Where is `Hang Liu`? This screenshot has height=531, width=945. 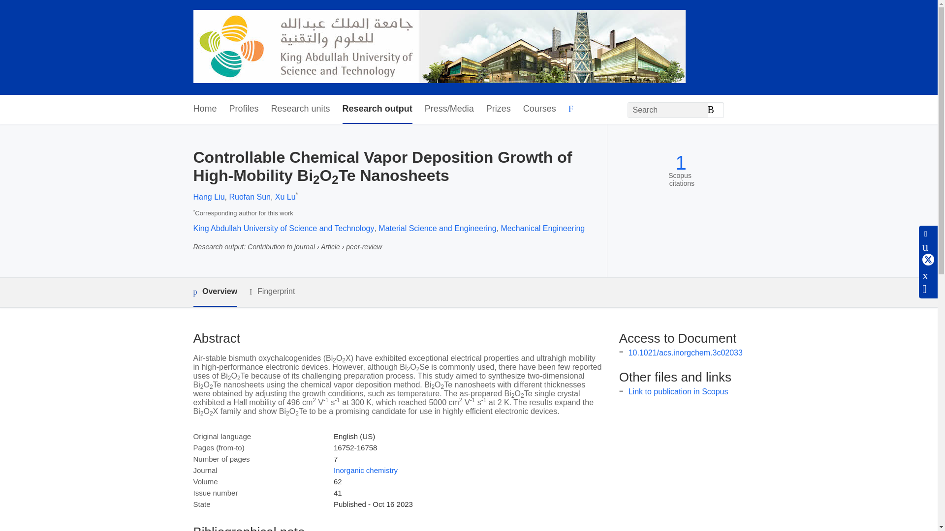 Hang Liu is located at coordinates (209, 197).